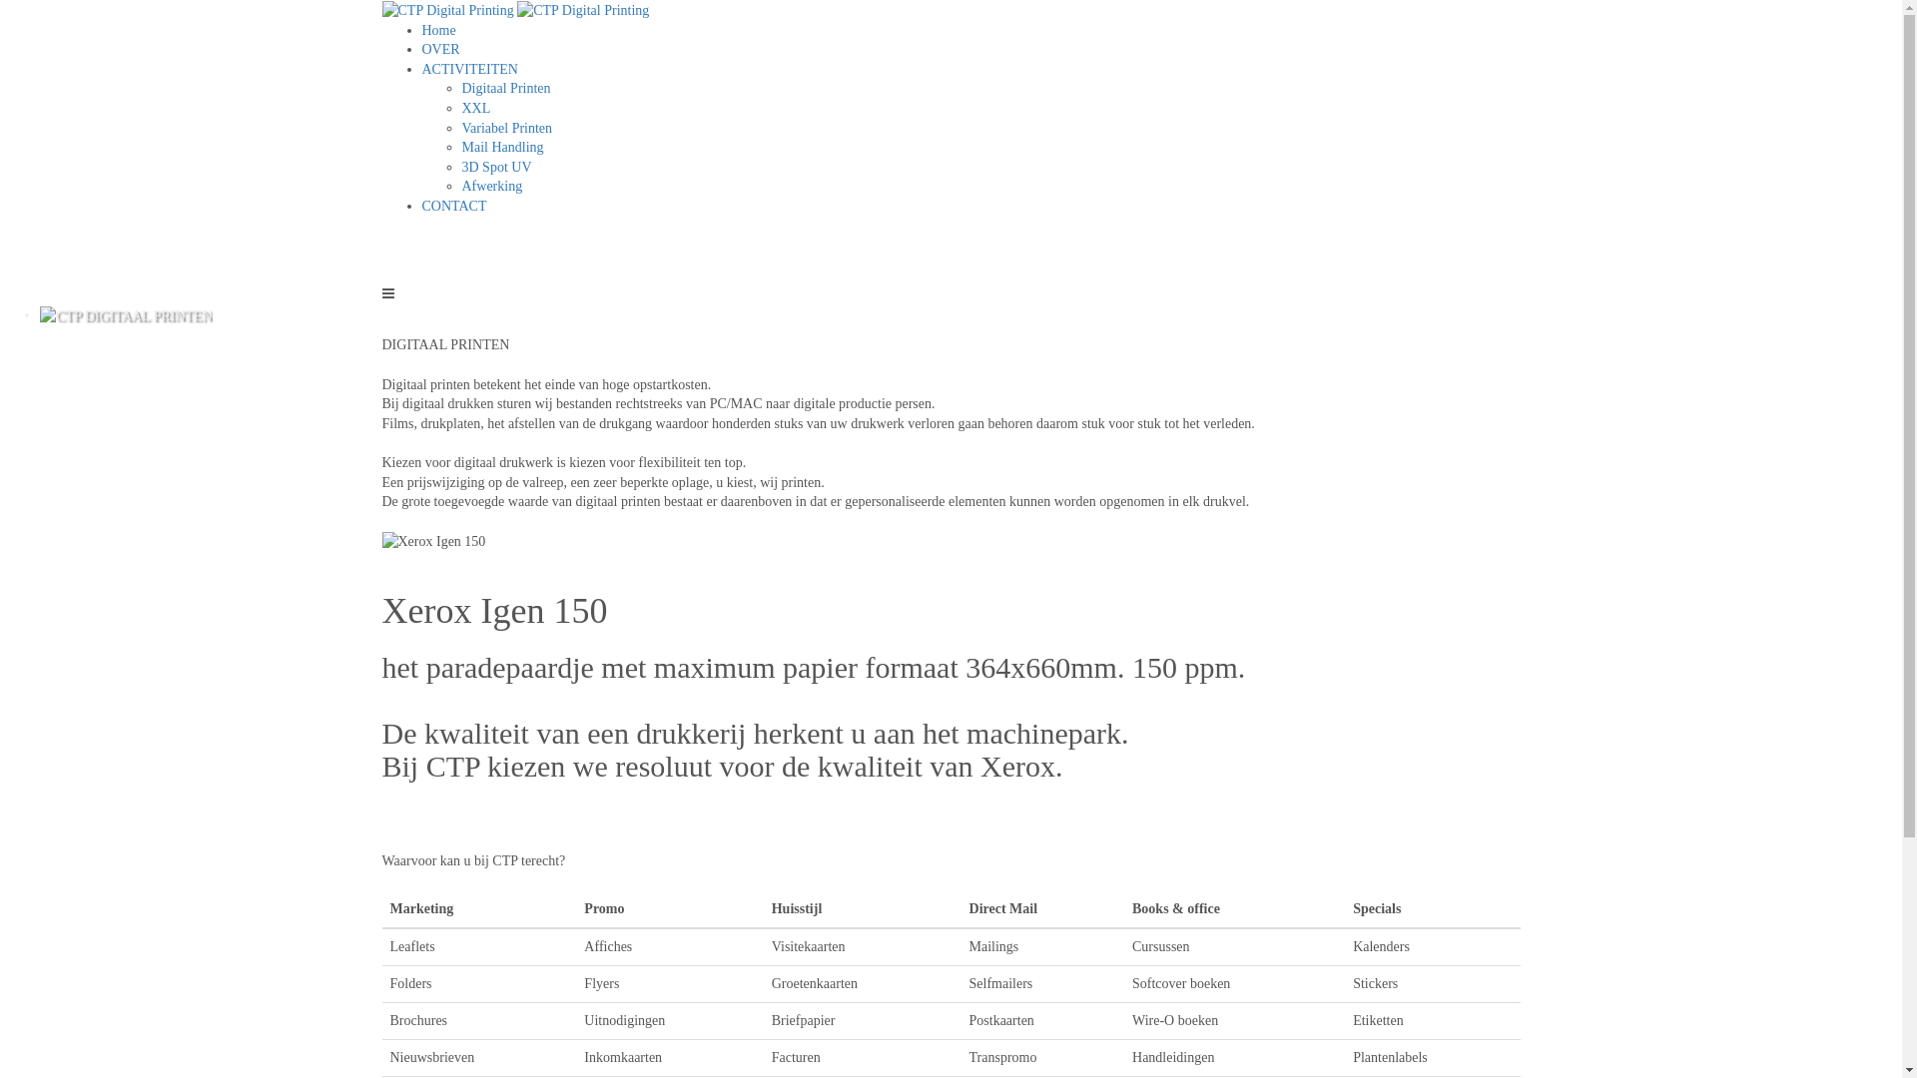 The image size is (1917, 1078). I want to click on 3D Spot UV, so click(990, 168).